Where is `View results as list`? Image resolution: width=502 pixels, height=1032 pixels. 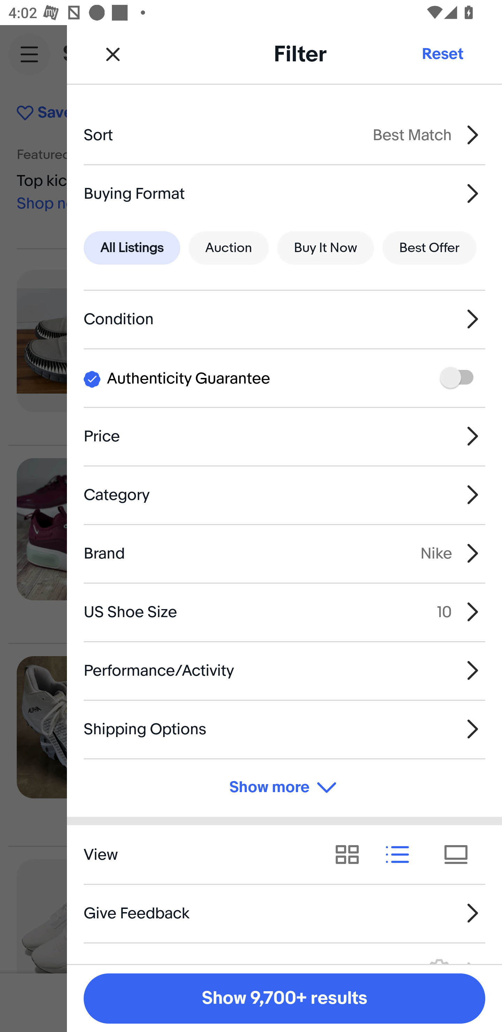
View results as list is located at coordinates (402, 854).